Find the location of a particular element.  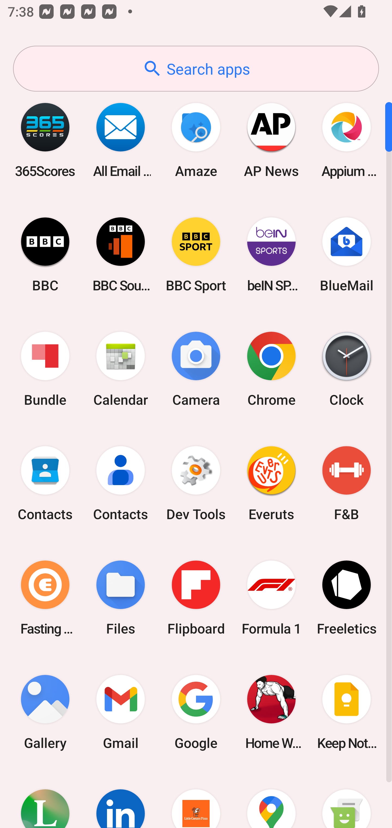

beIN SPORTS is located at coordinates (271, 254).